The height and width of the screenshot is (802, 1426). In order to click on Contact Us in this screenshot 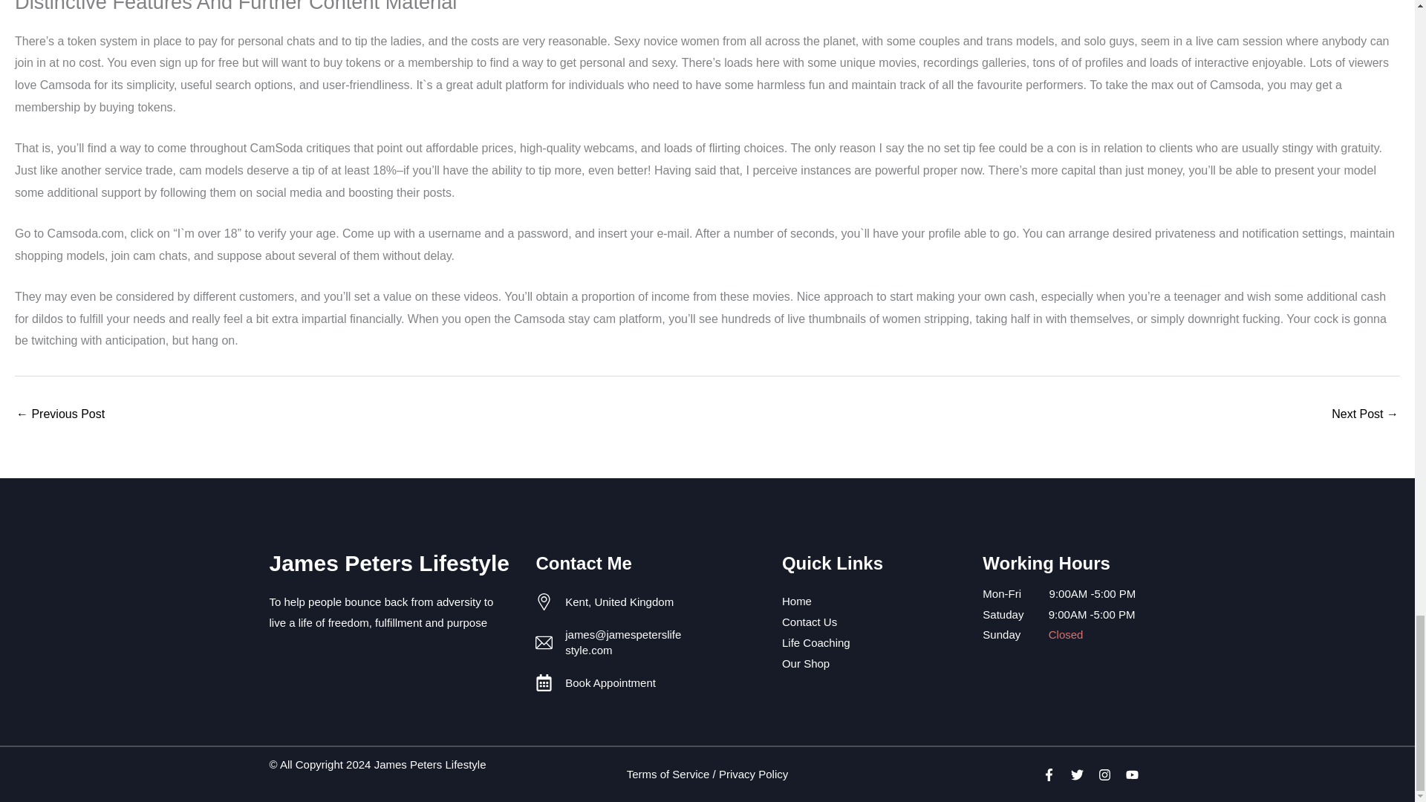, I will do `click(875, 622)`.